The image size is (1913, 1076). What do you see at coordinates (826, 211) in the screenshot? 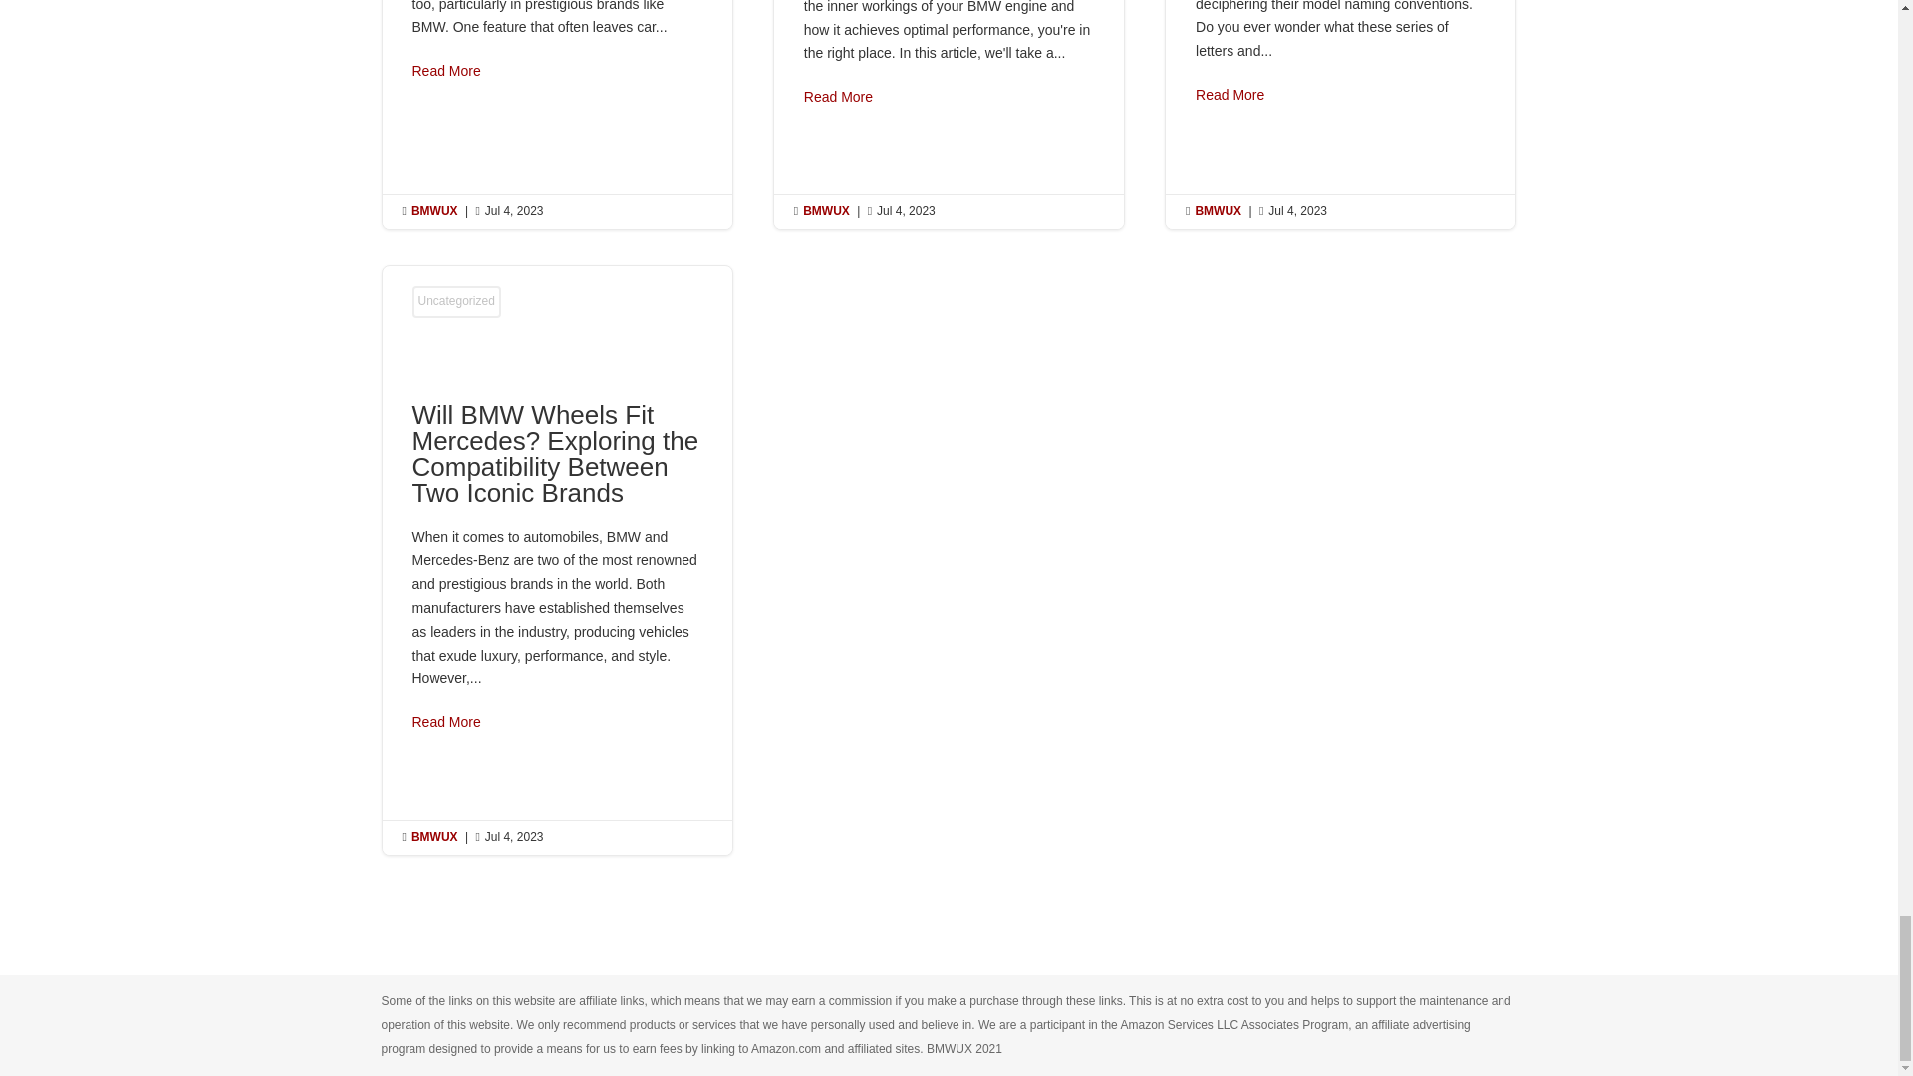
I see `Posts by BMWUX` at bounding box center [826, 211].